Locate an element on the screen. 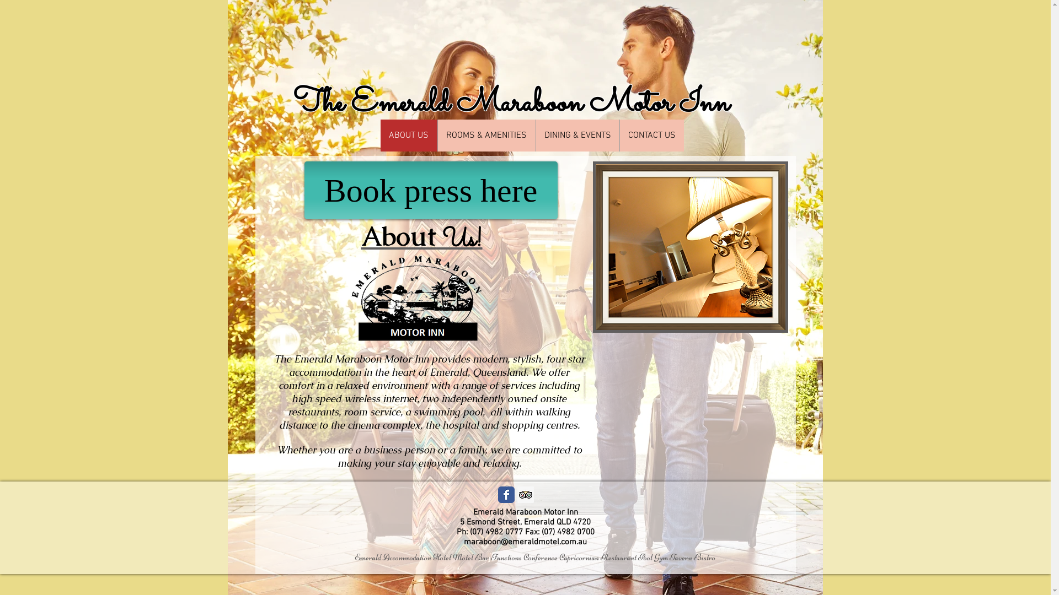  CONTACT US is located at coordinates (651, 136).